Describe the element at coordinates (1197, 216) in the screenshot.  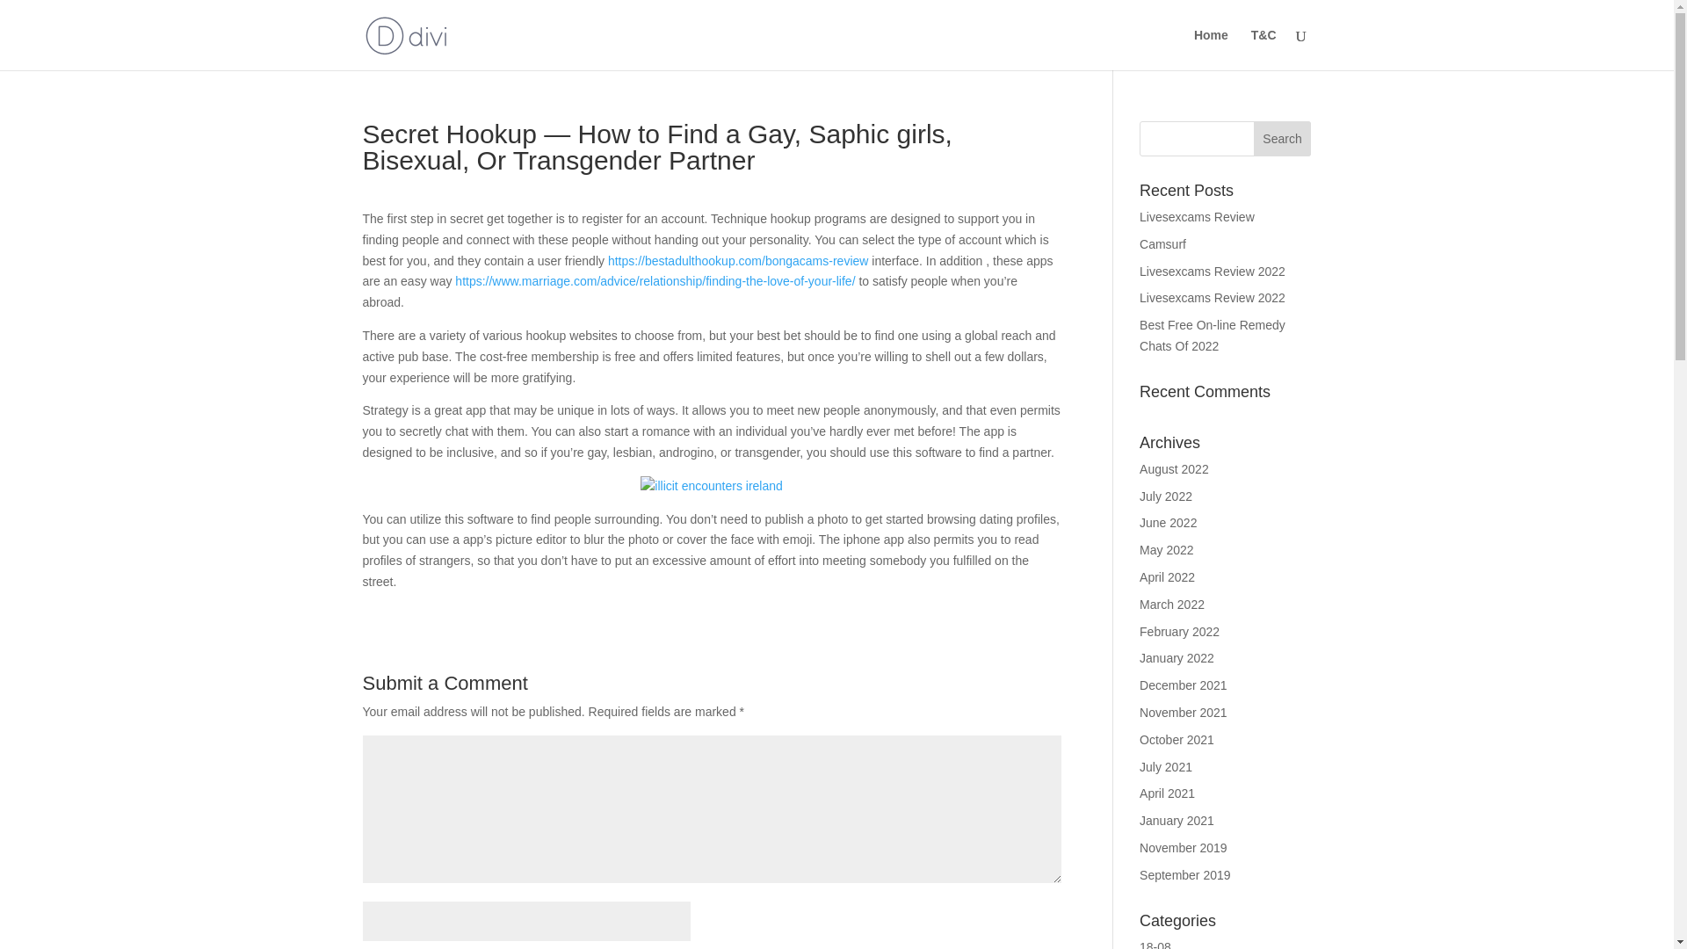
I see `Livesexcams Review` at that location.